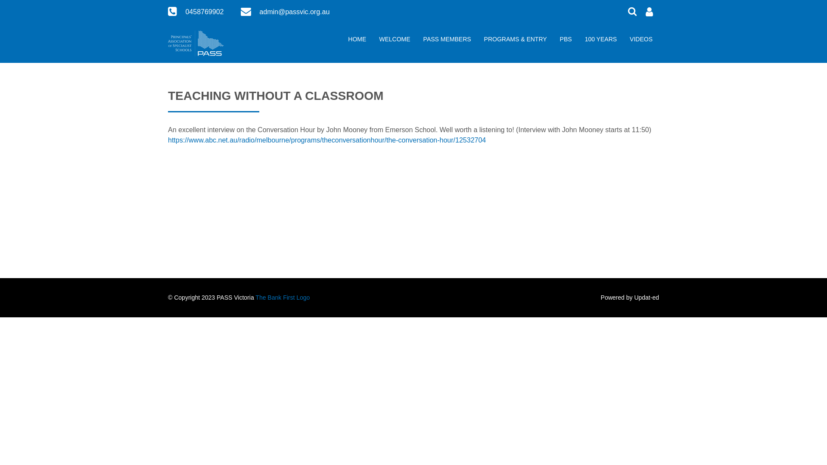  What do you see at coordinates (630, 298) in the screenshot?
I see `Powered by Updat-ed` at bounding box center [630, 298].